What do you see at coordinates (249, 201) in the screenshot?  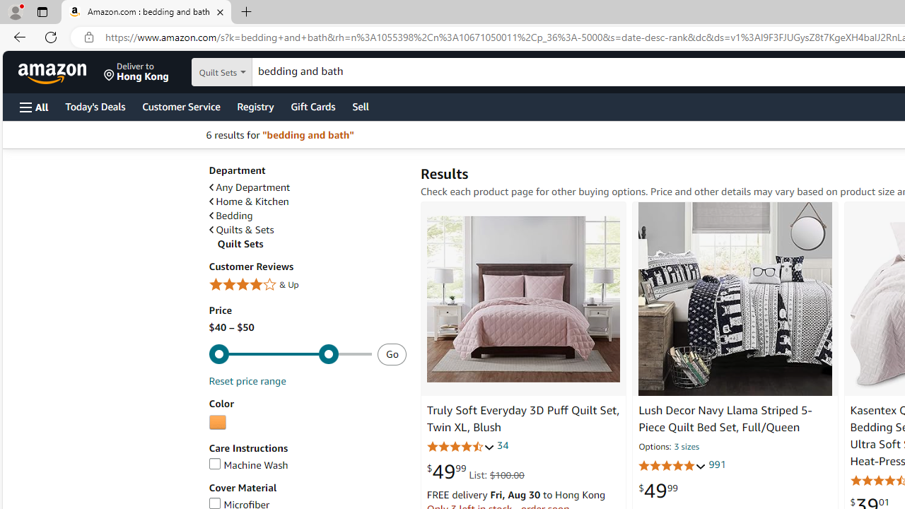 I see `Home & Kitchen` at bounding box center [249, 201].